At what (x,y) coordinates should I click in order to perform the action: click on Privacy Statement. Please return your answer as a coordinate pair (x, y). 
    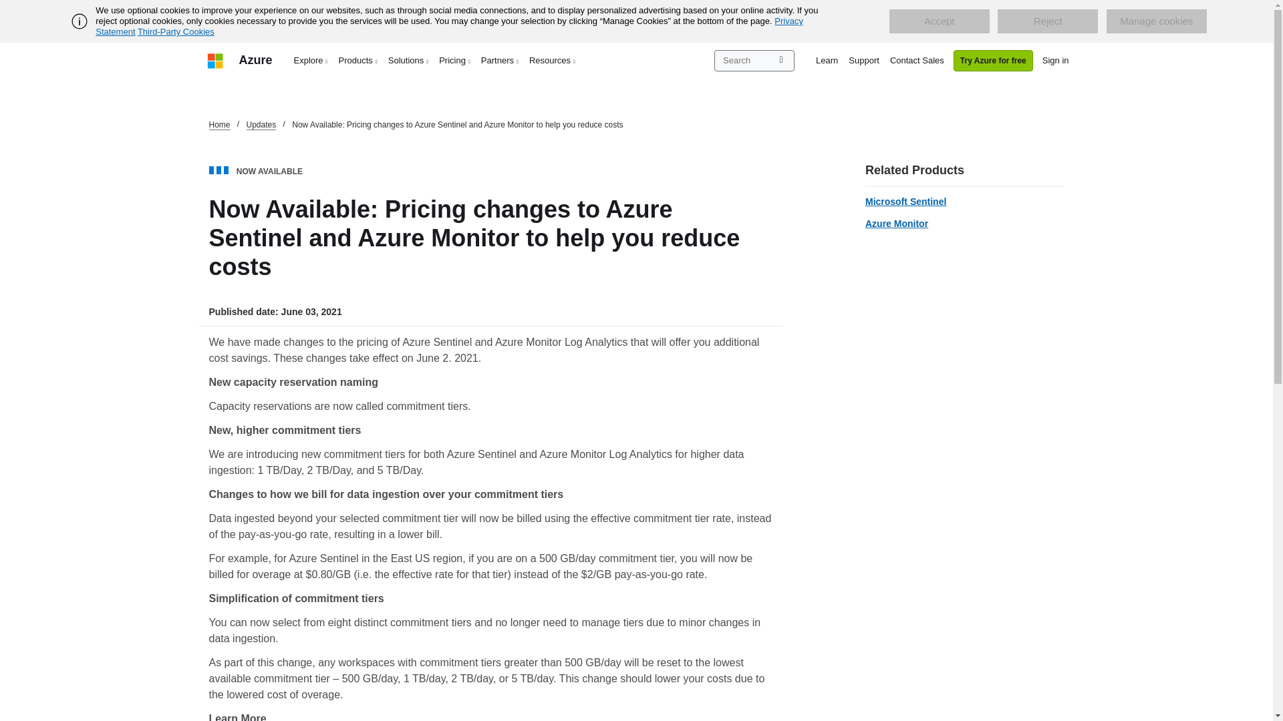
    Looking at the image, I should click on (449, 26).